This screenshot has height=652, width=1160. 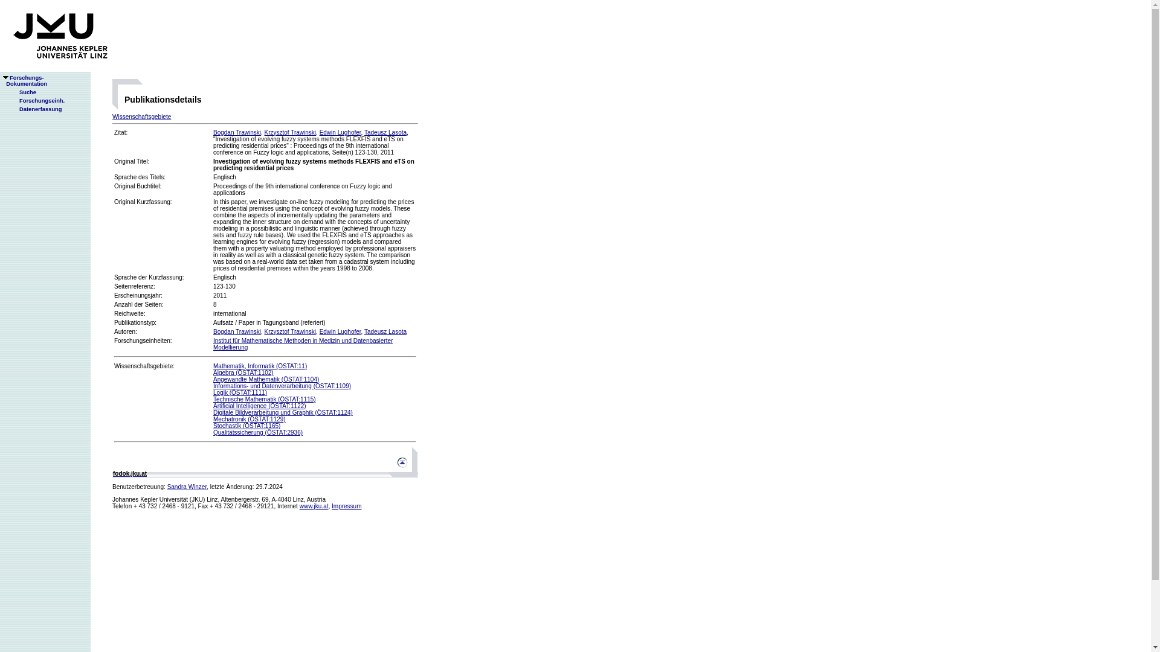 I want to click on Forschungseinh., so click(x=37, y=100).